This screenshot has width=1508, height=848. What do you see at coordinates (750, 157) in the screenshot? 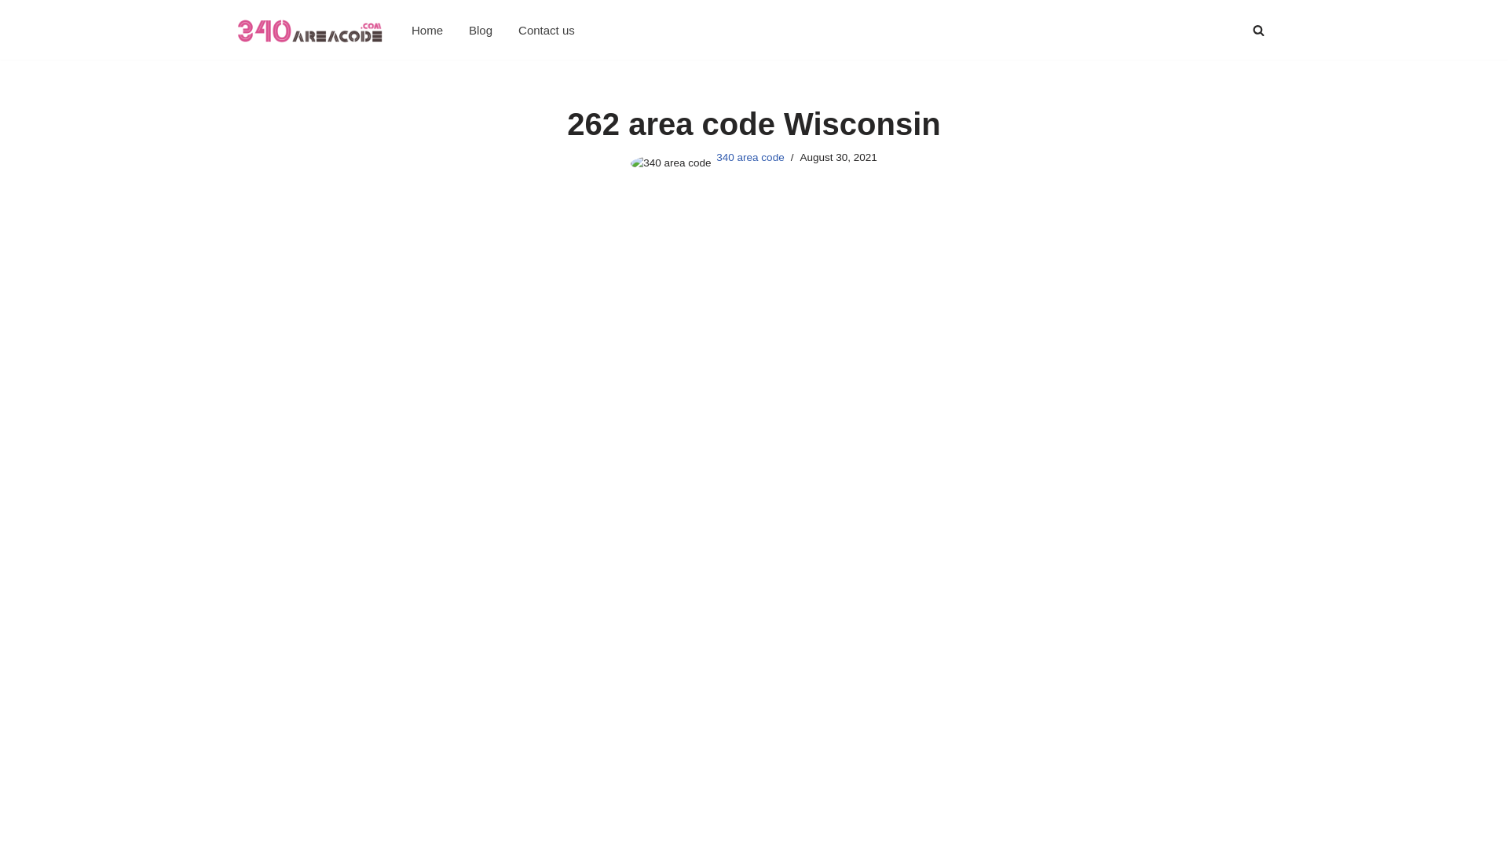
I see `340 area code` at bounding box center [750, 157].